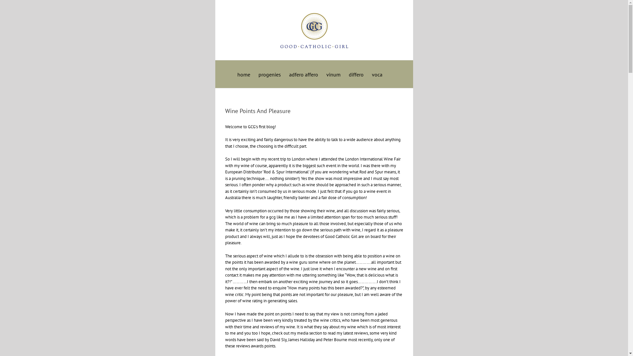 This screenshot has height=356, width=633. What do you see at coordinates (334, 74) in the screenshot?
I see `vinum` at bounding box center [334, 74].